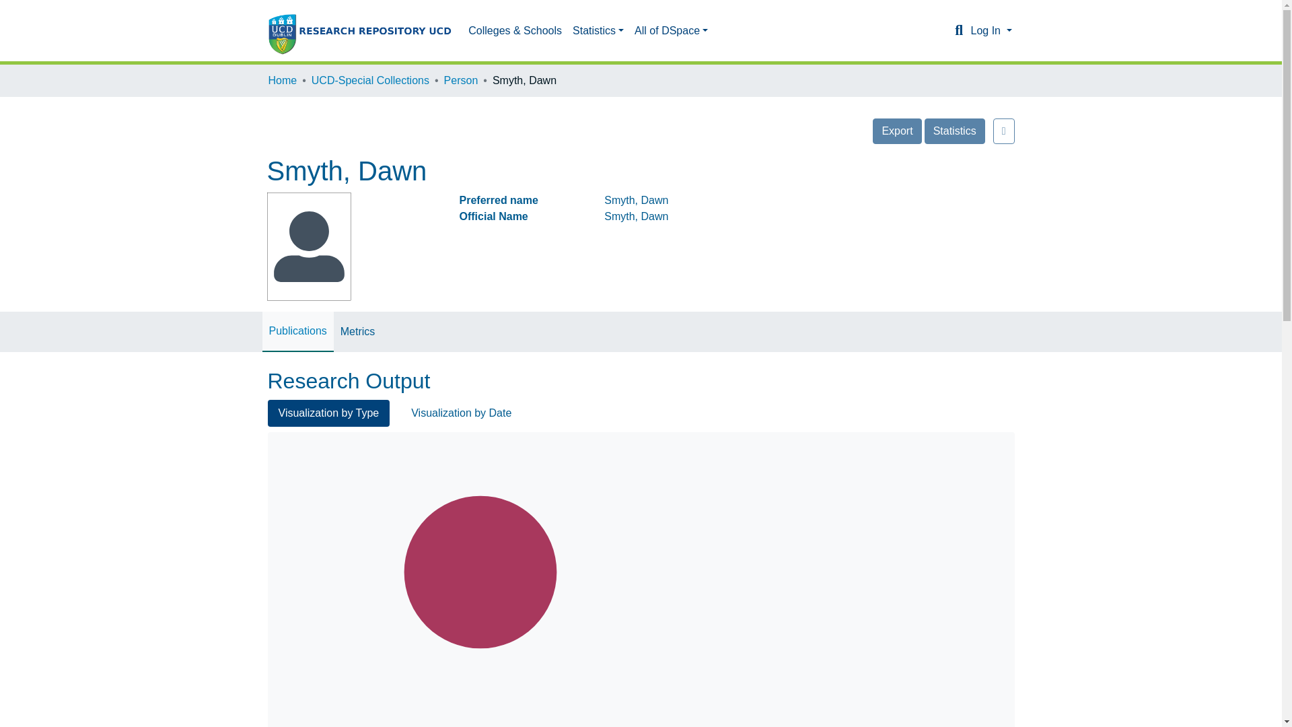  Describe the element at coordinates (958, 31) in the screenshot. I see `Search` at that location.